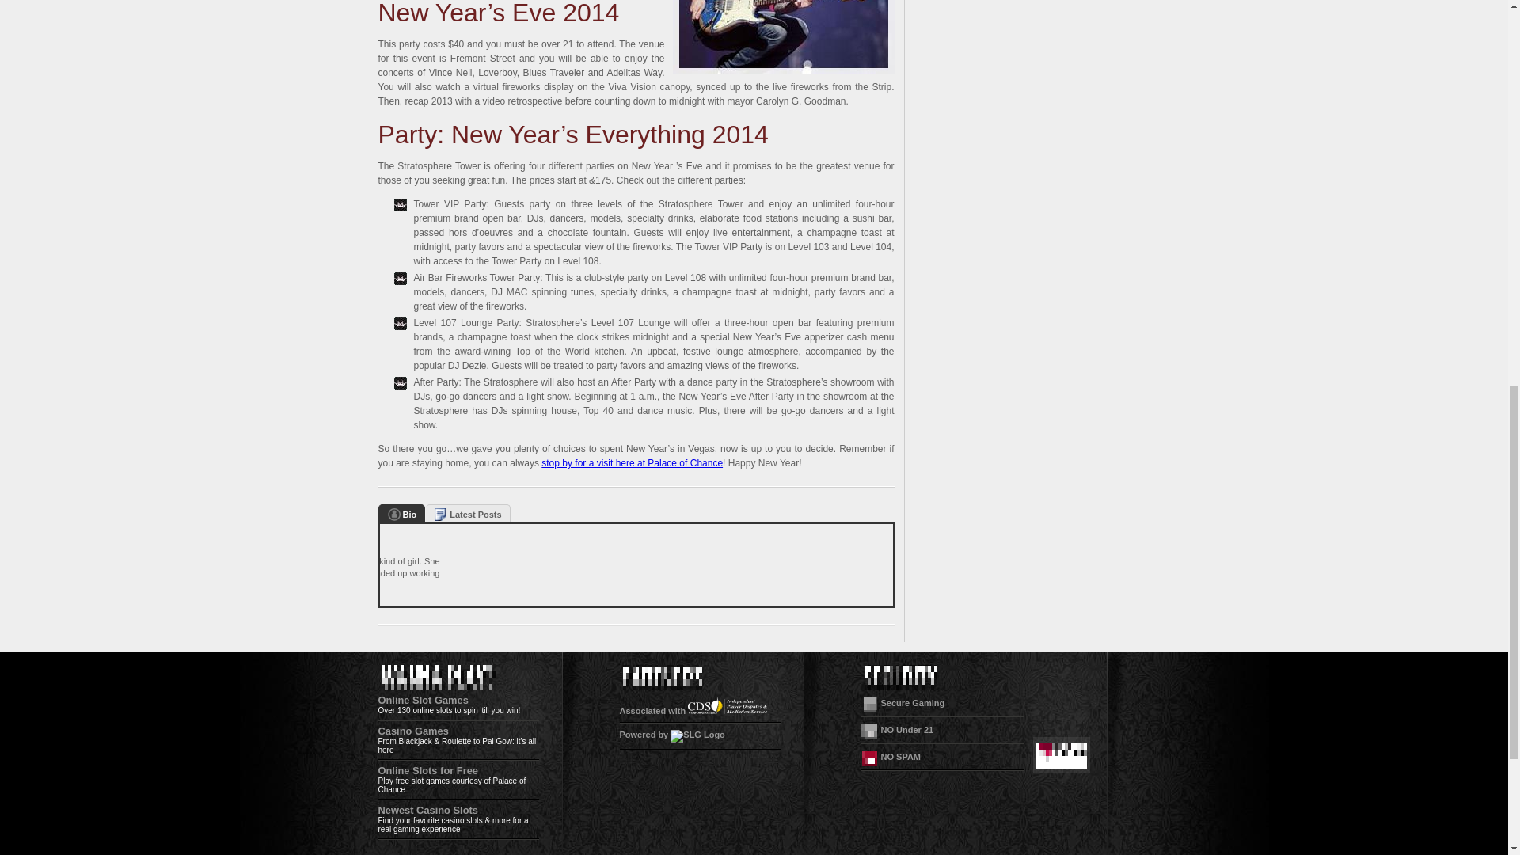  I want to click on Powered by, so click(671, 735).